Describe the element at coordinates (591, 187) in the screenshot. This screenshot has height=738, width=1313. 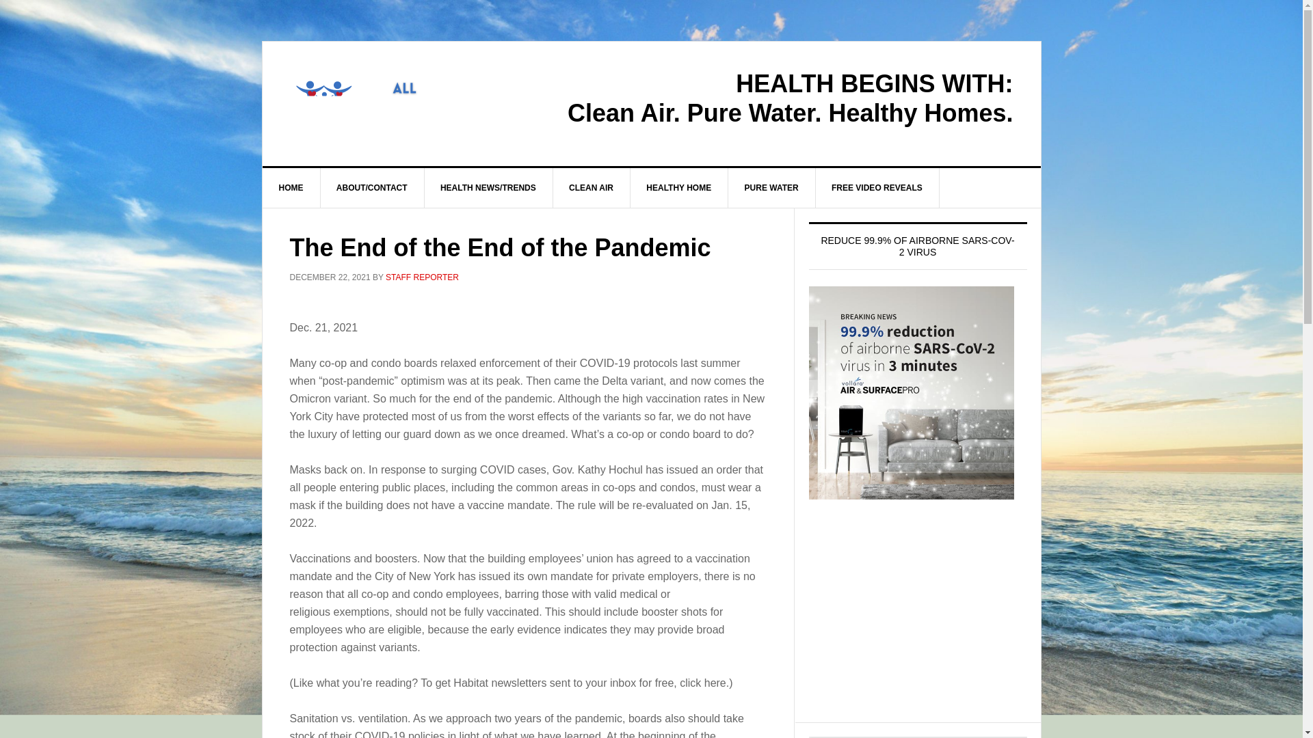
I see `CLEAN AIR` at that location.